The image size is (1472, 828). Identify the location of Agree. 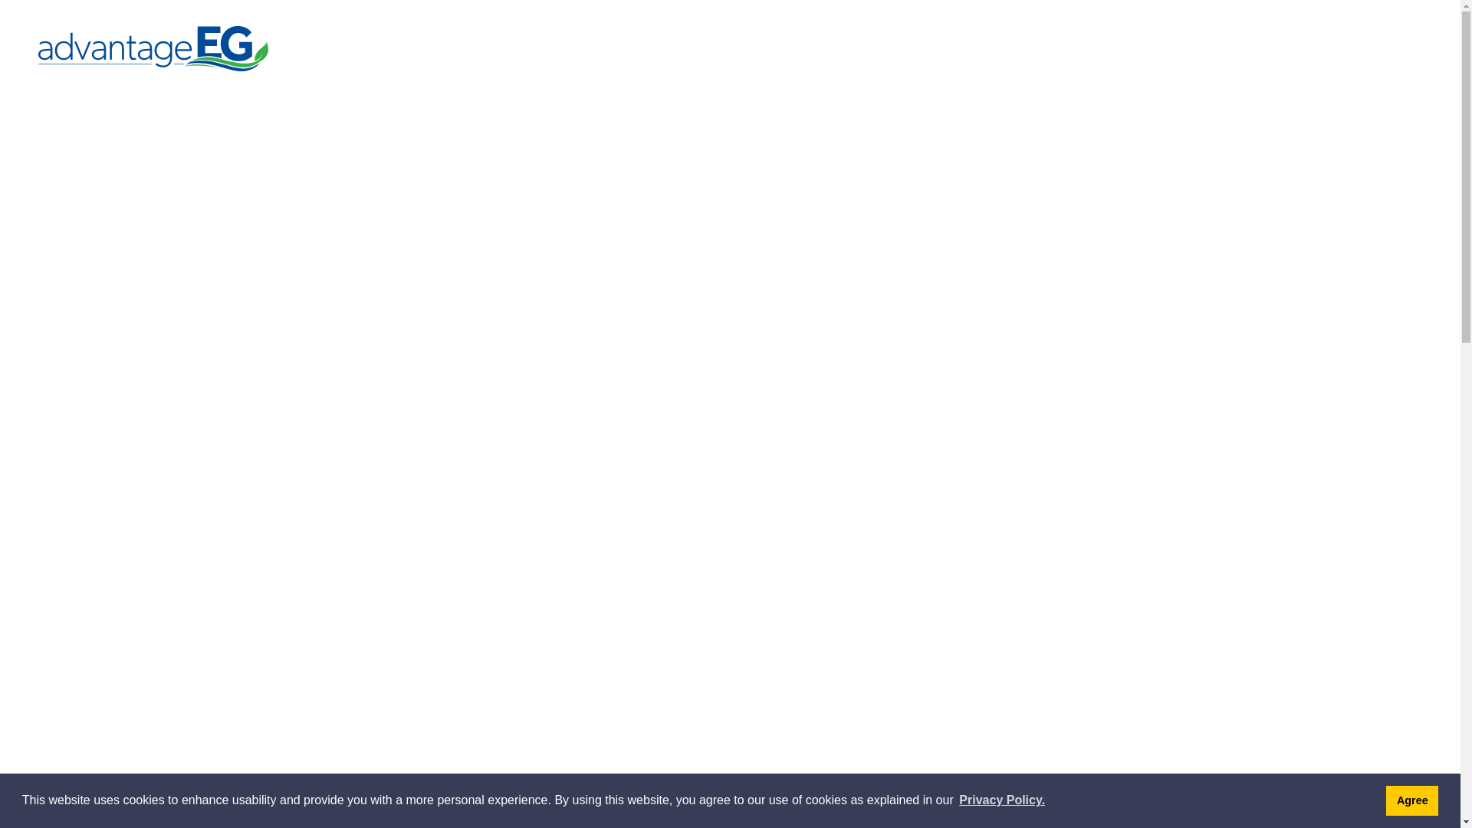
(1412, 800).